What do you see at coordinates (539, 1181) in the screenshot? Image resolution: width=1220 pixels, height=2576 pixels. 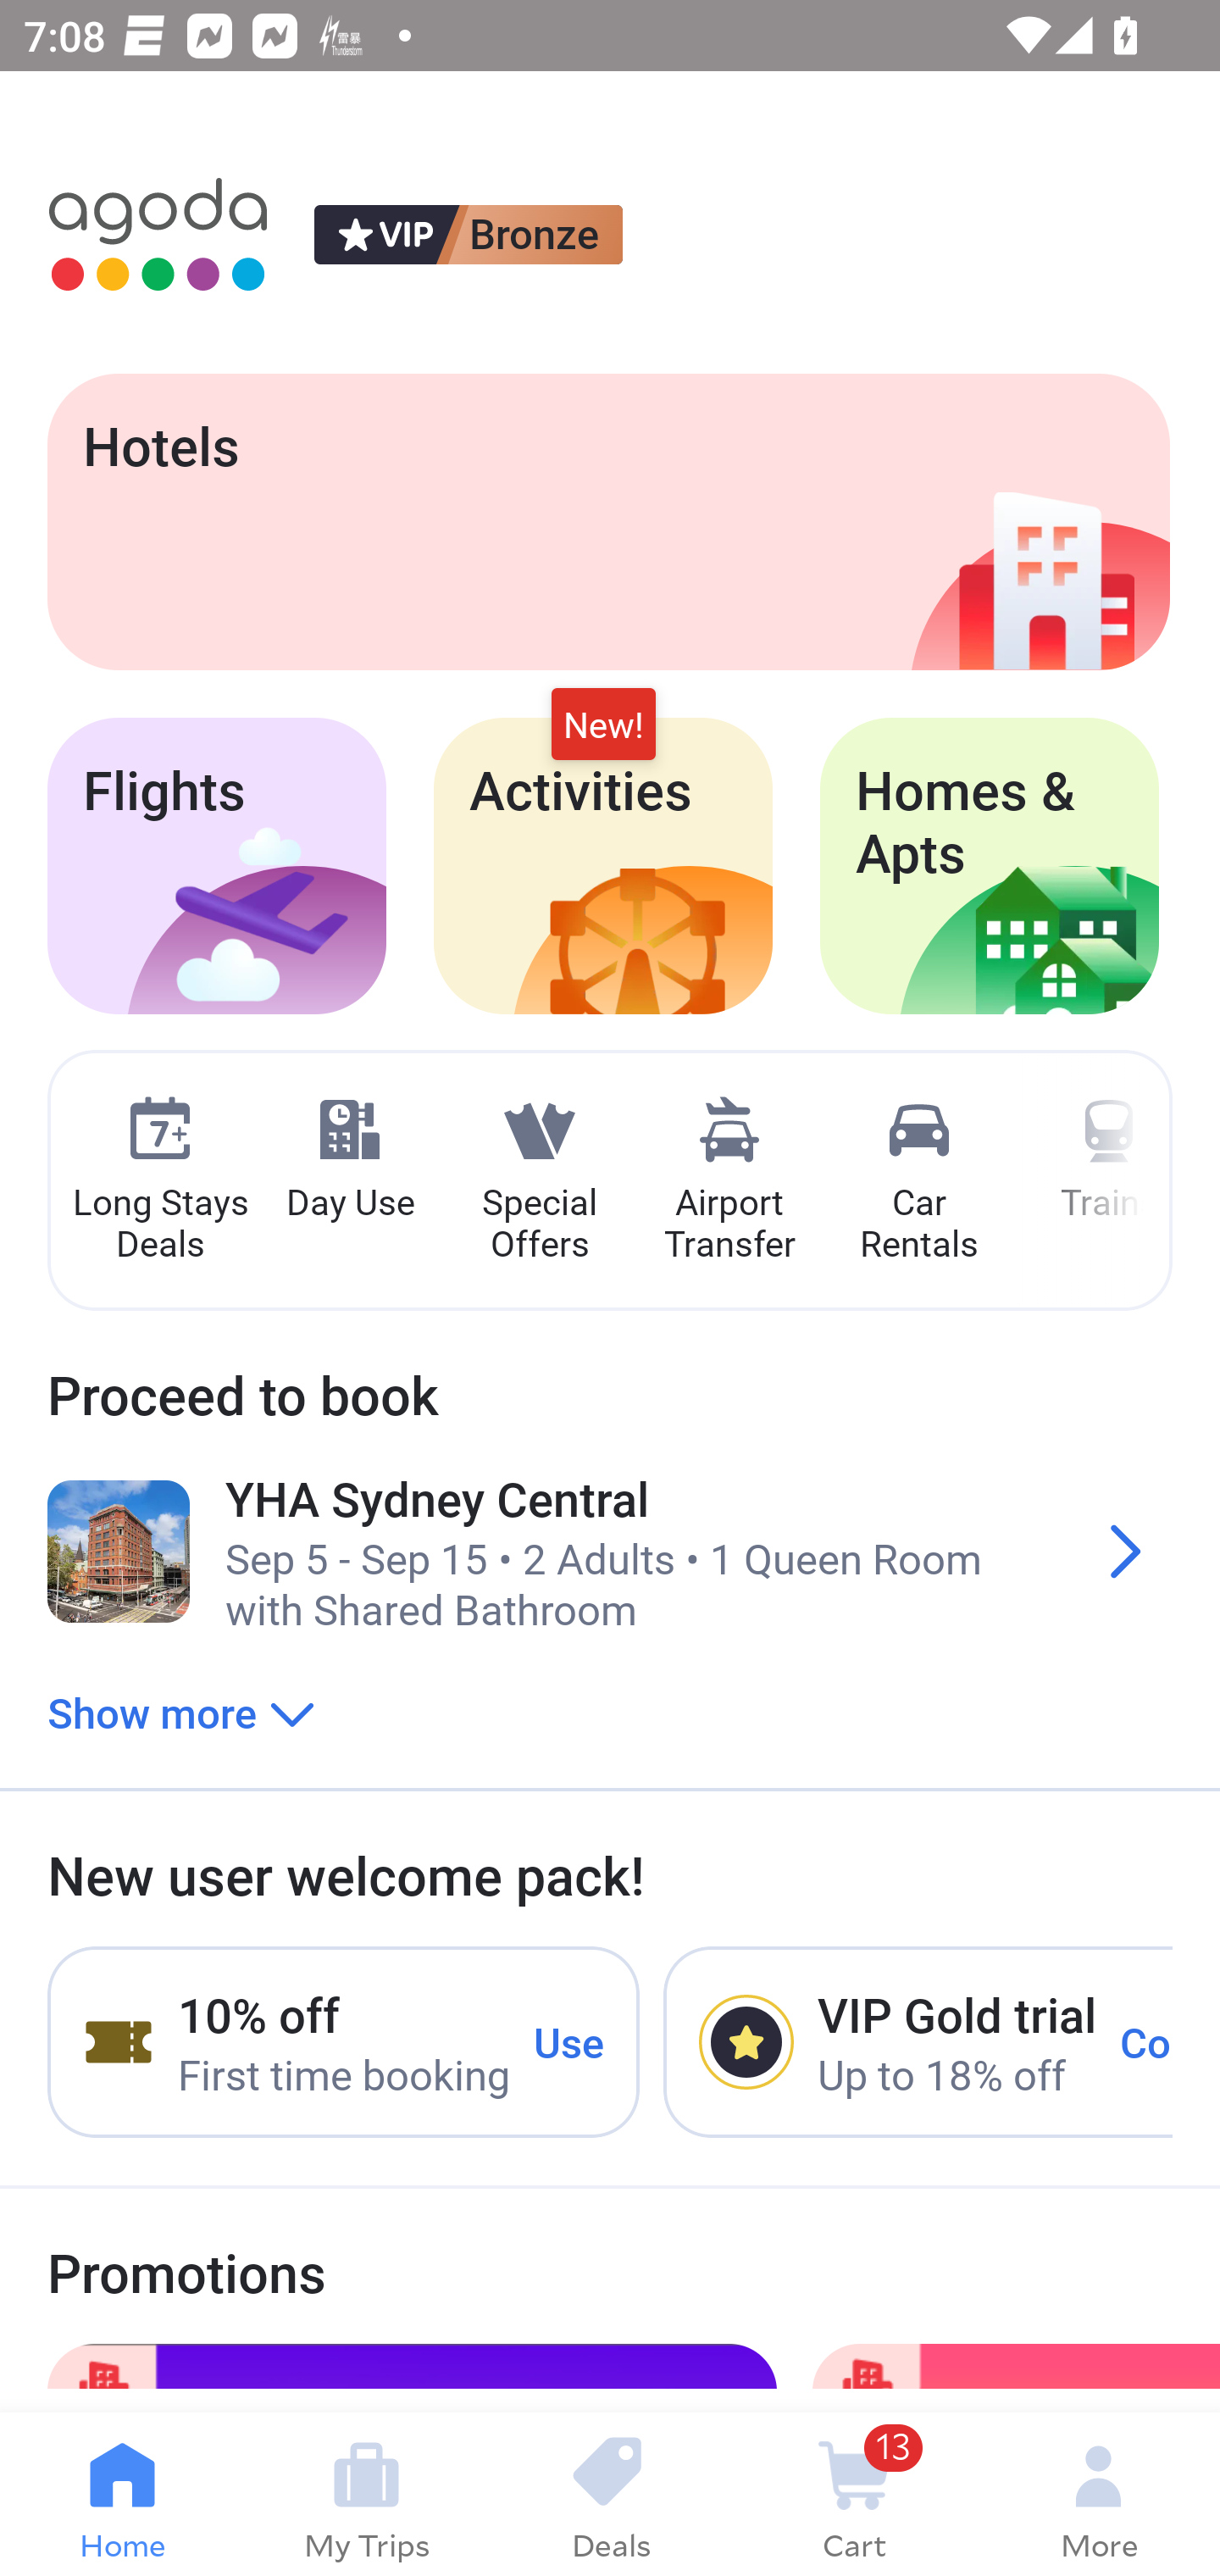 I see `Special Offers` at bounding box center [539, 1181].